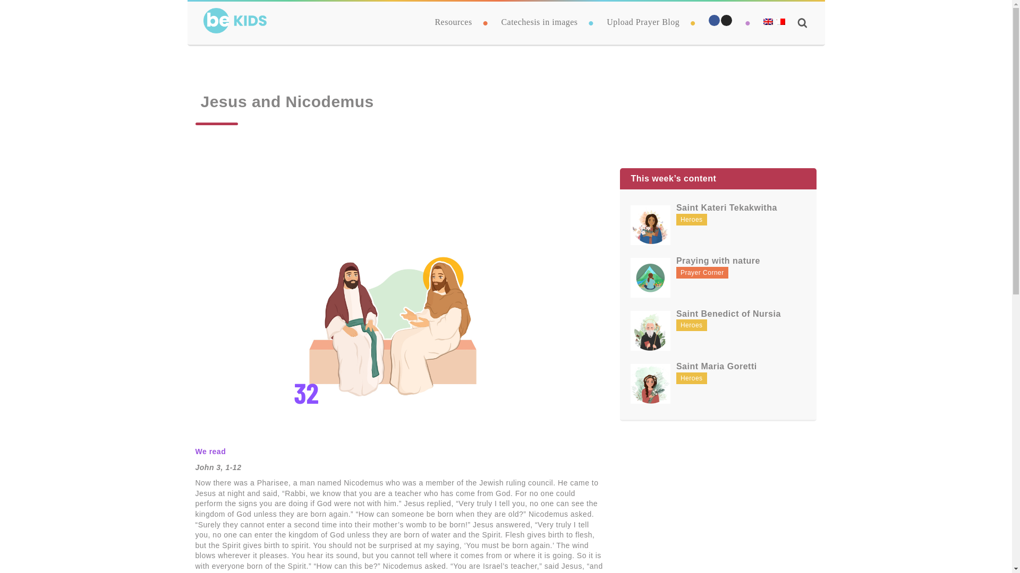 This screenshot has height=573, width=1020. I want to click on Resources, so click(453, 22).